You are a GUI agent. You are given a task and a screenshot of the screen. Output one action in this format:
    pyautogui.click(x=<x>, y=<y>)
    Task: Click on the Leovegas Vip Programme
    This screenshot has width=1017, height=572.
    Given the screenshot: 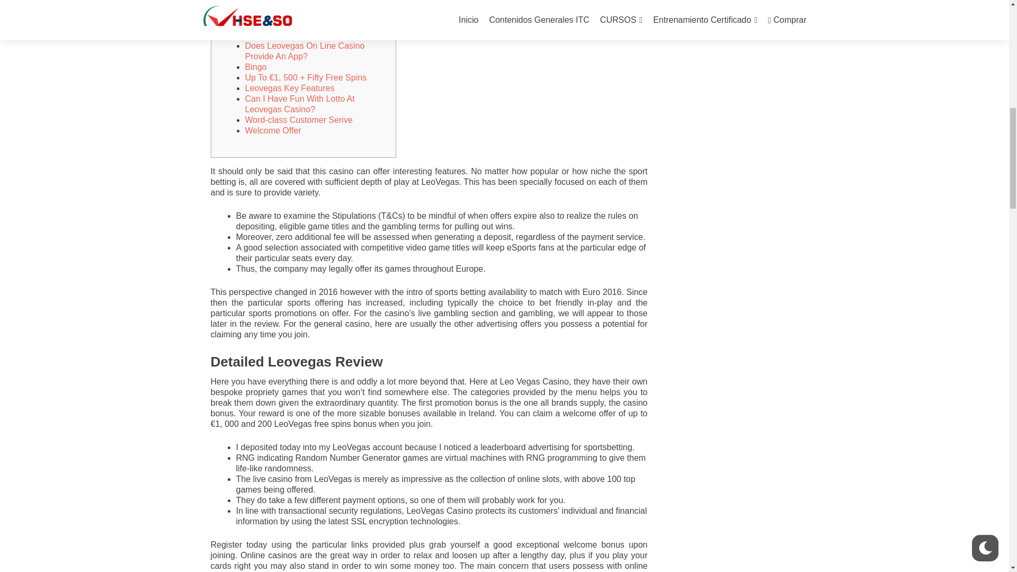 What is the action you would take?
    pyautogui.click(x=293, y=35)
    